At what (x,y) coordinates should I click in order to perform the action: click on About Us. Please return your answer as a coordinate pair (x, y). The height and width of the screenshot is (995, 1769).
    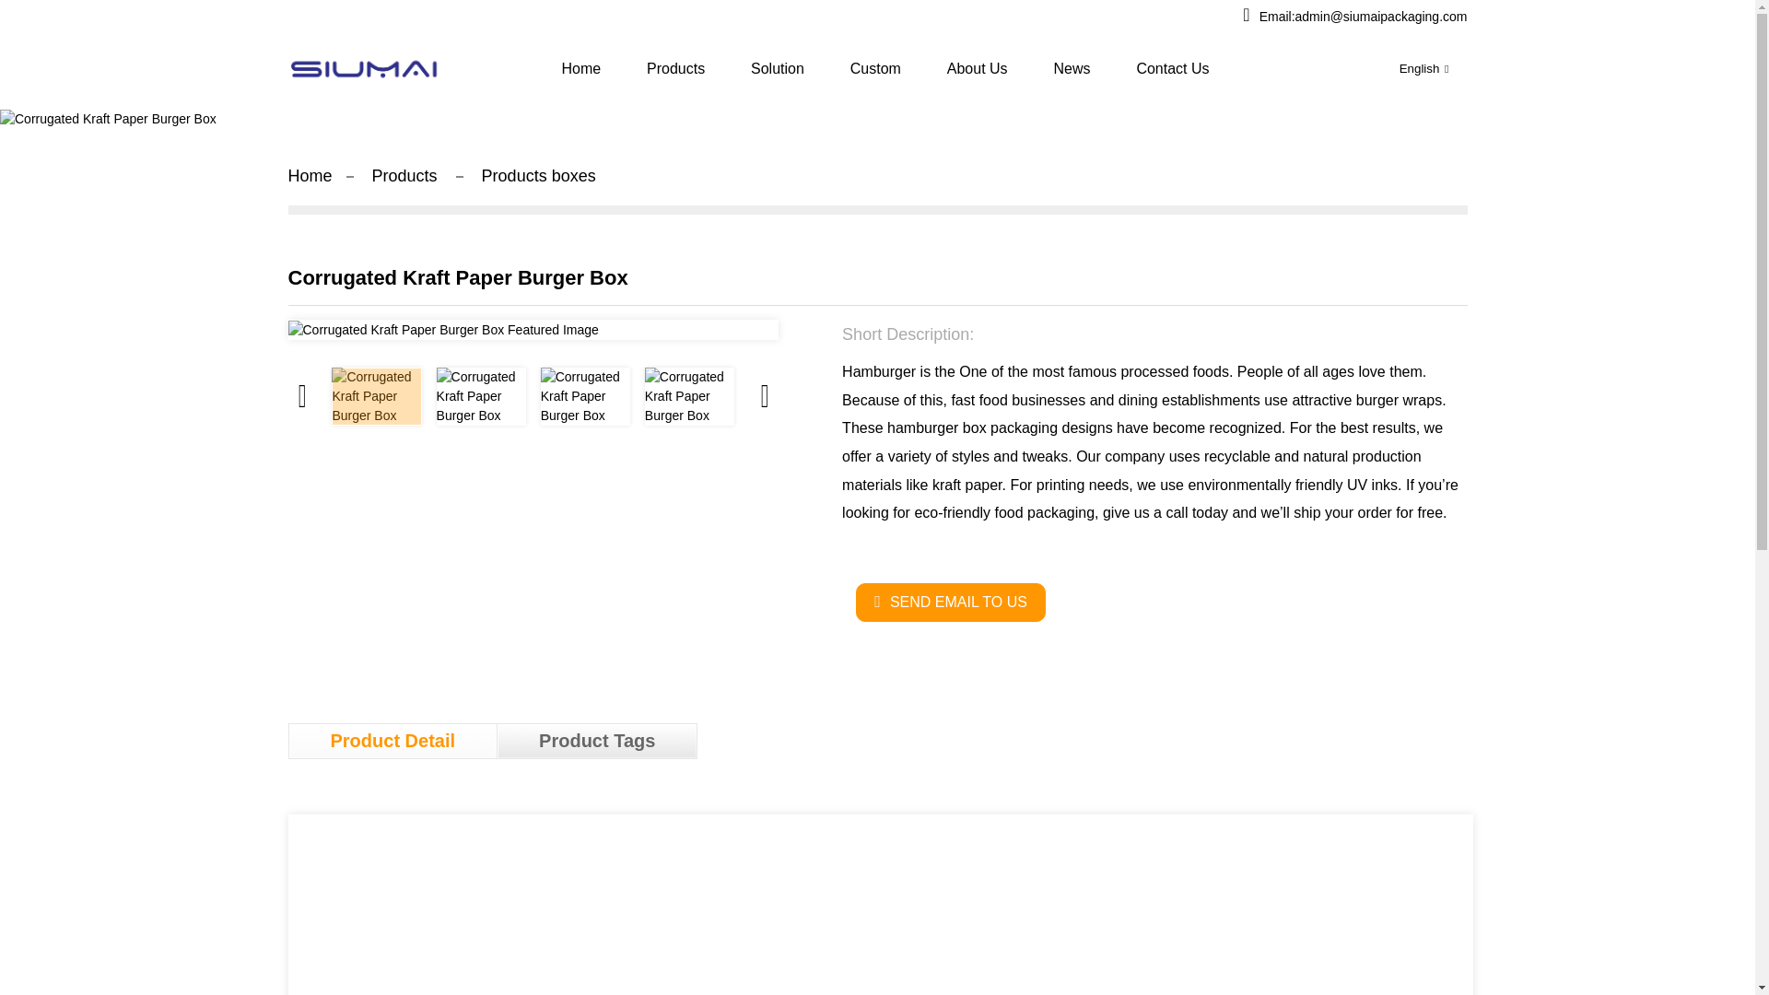
    Looking at the image, I should click on (978, 68).